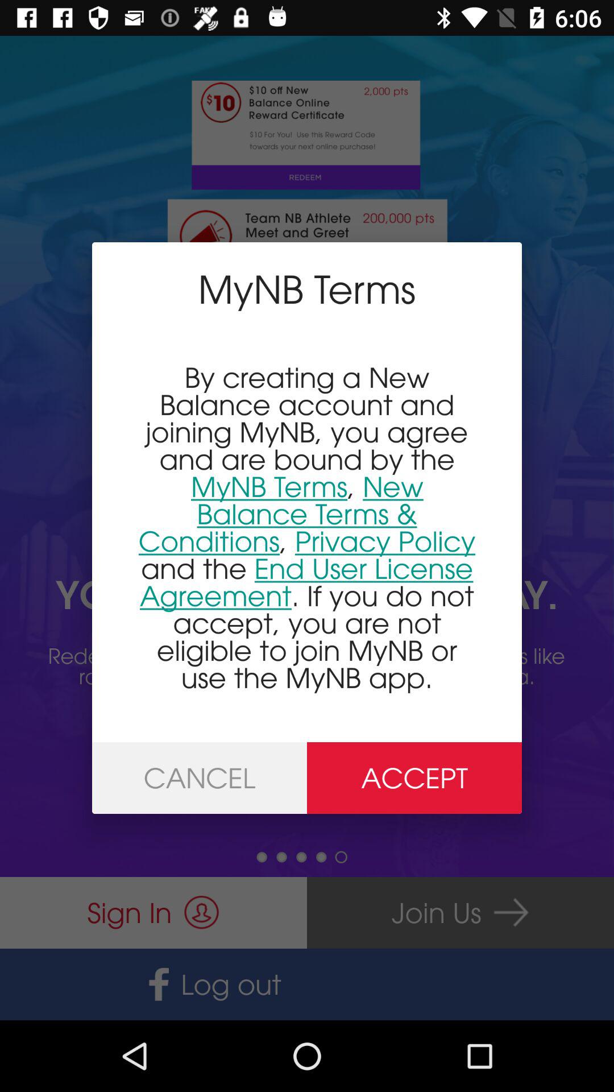 The width and height of the screenshot is (614, 1092). Describe the element at coordinates (414, 778) in the screenshot. I see `press accept` at that location.